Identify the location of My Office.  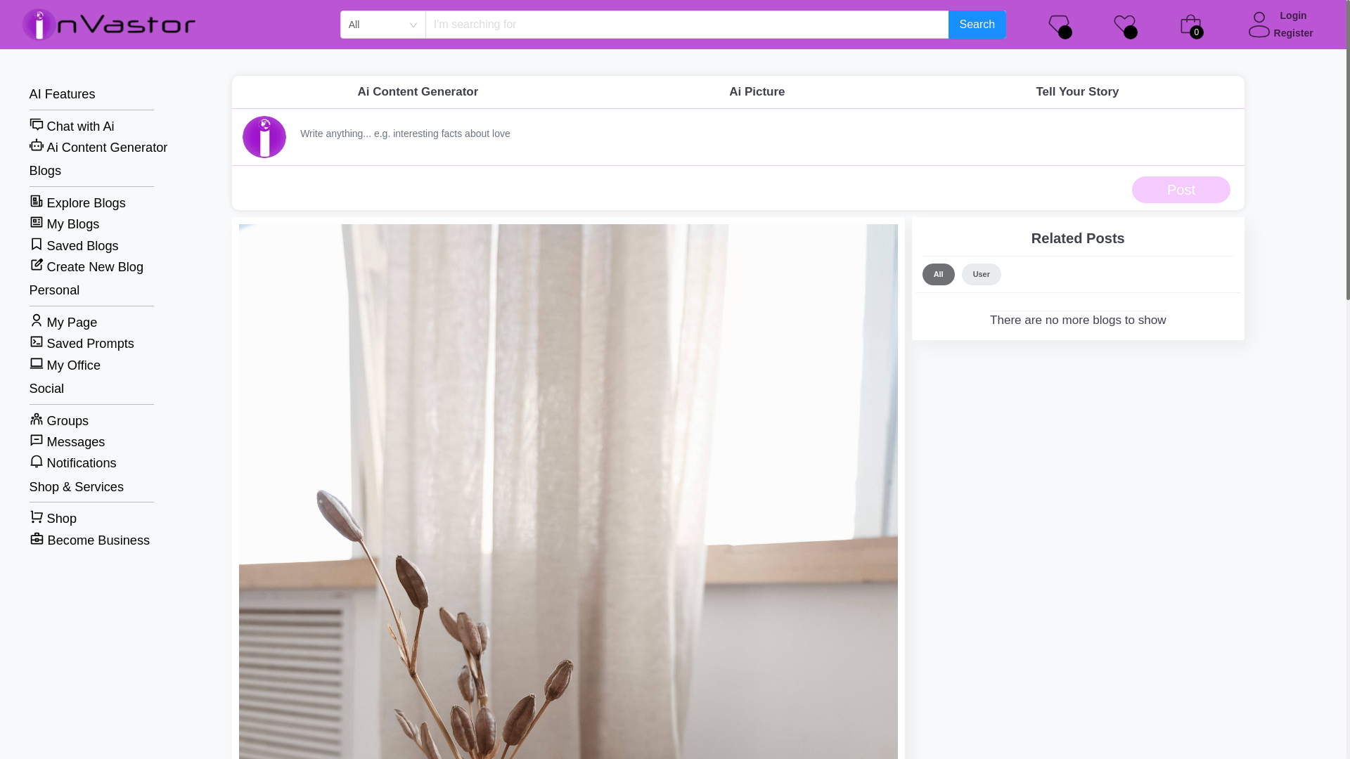
(98, 365).